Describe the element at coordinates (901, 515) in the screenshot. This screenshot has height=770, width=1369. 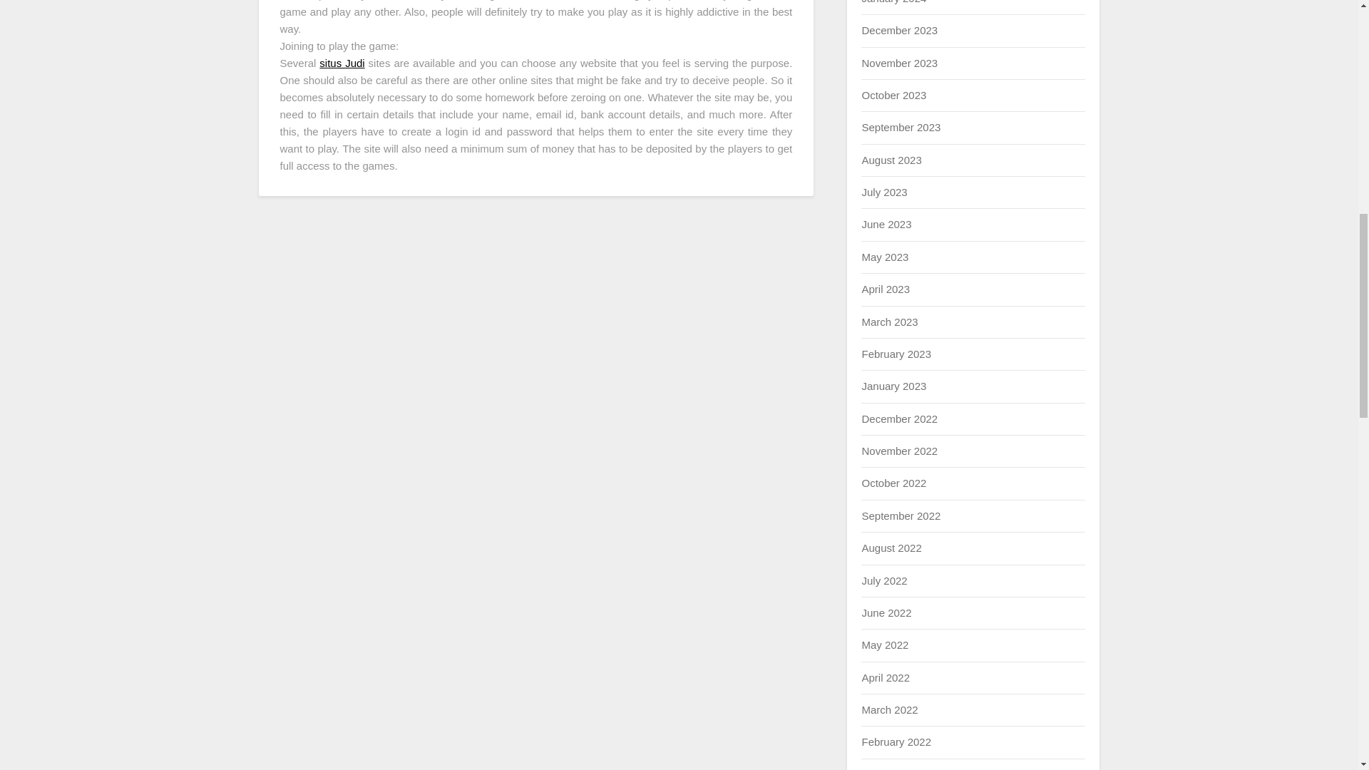
I see `September 2022` at that location.